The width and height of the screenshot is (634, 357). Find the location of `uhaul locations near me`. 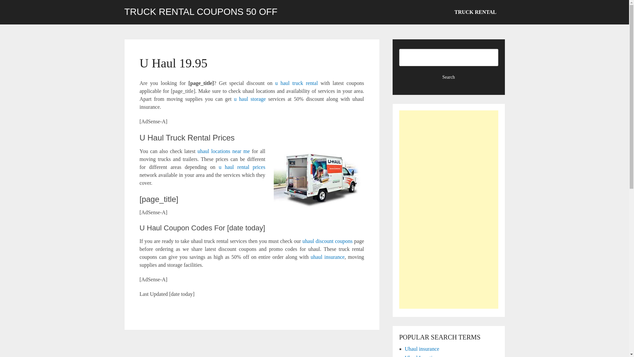

uhaul locations near me is located at coordinates (223, 151).